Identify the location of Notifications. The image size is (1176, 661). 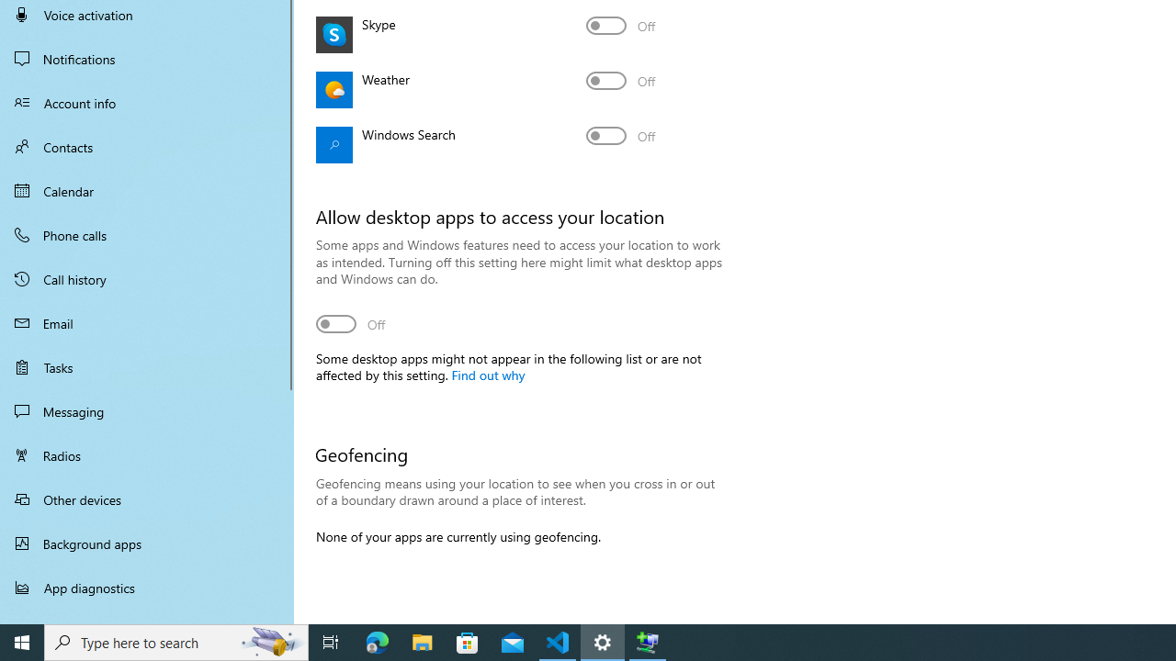
(147, 59).